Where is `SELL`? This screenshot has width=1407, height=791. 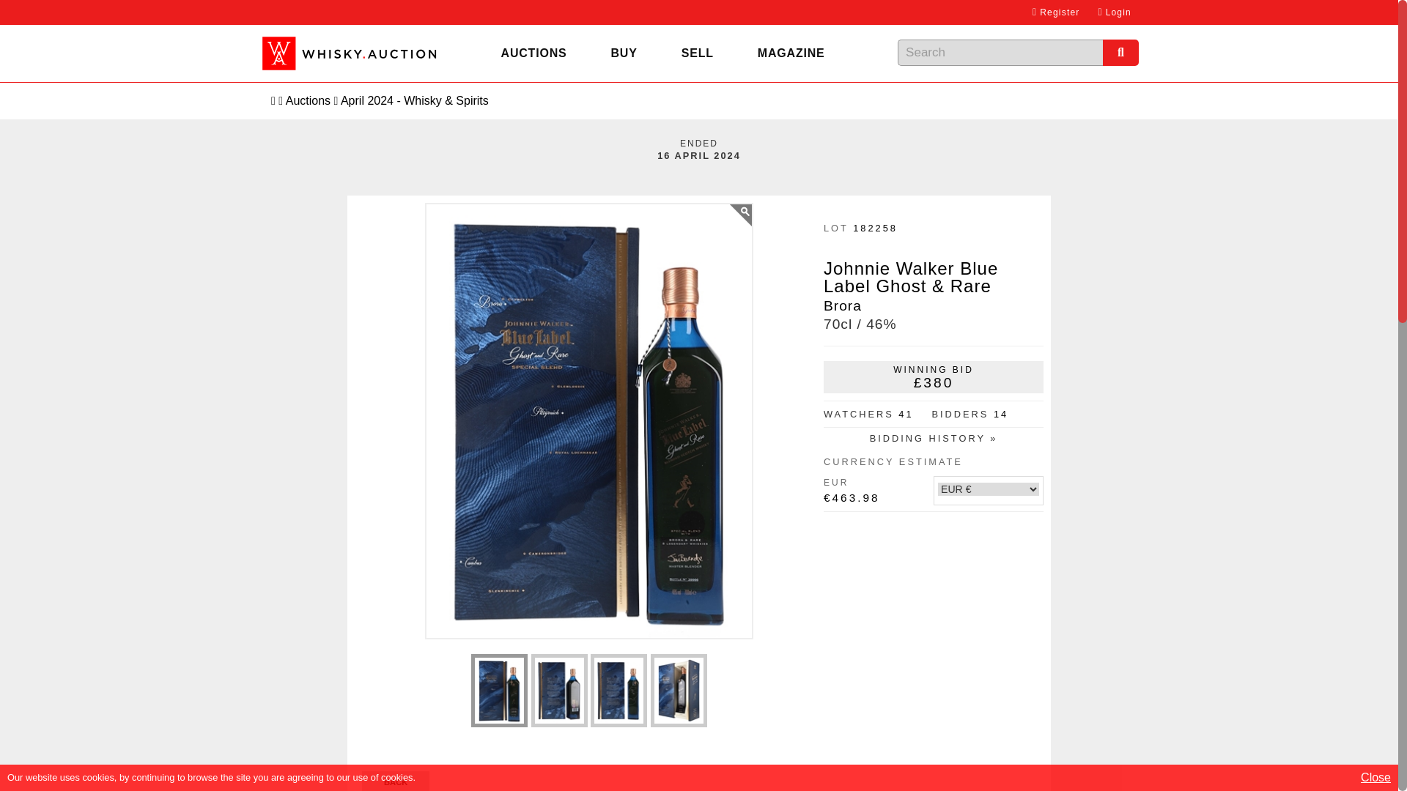
SELL is located at coordinates (698, 53).